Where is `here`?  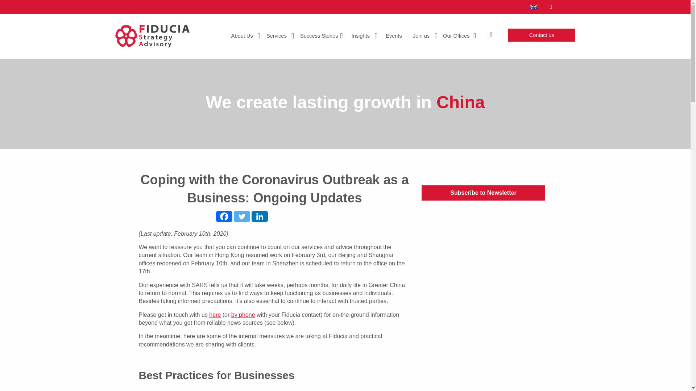
here is located at coordinates (215, 315).